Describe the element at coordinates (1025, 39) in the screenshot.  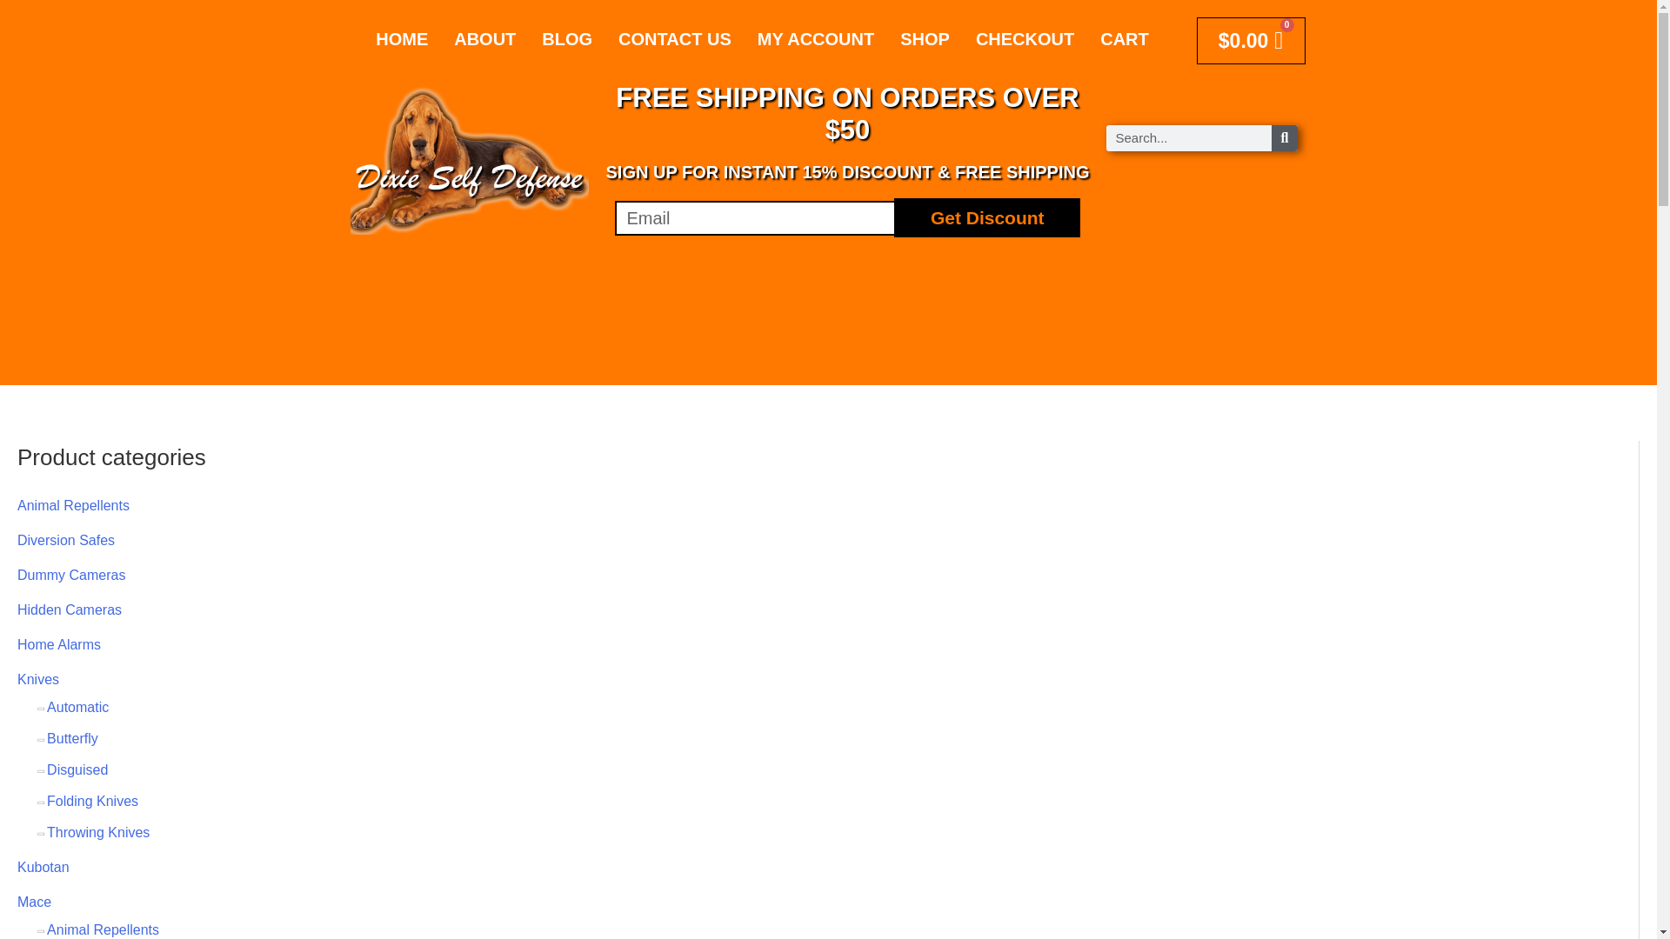
I see `CHECKOUT` at that location.